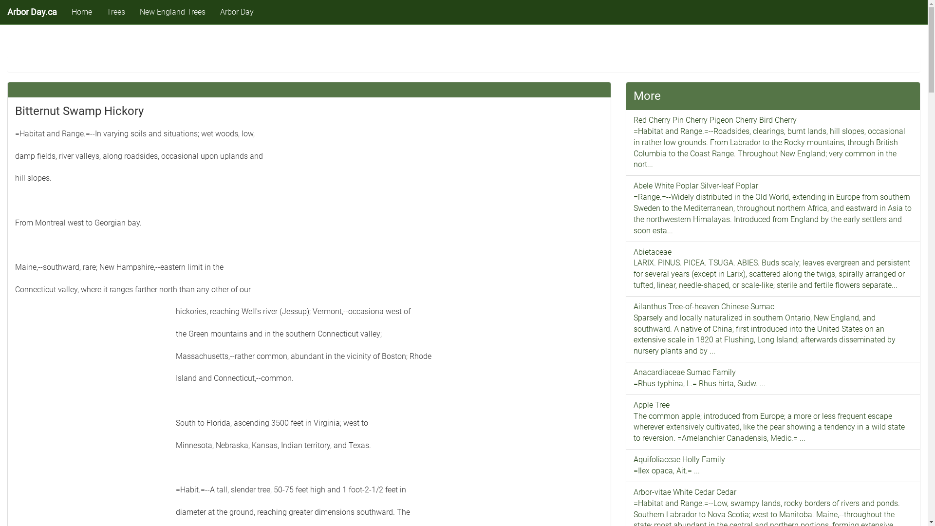 The height and width of the screenshot is (526, 935). Describe the element at coordinates (172, 12) in the screenshot. I see `New England Trees` at that location.